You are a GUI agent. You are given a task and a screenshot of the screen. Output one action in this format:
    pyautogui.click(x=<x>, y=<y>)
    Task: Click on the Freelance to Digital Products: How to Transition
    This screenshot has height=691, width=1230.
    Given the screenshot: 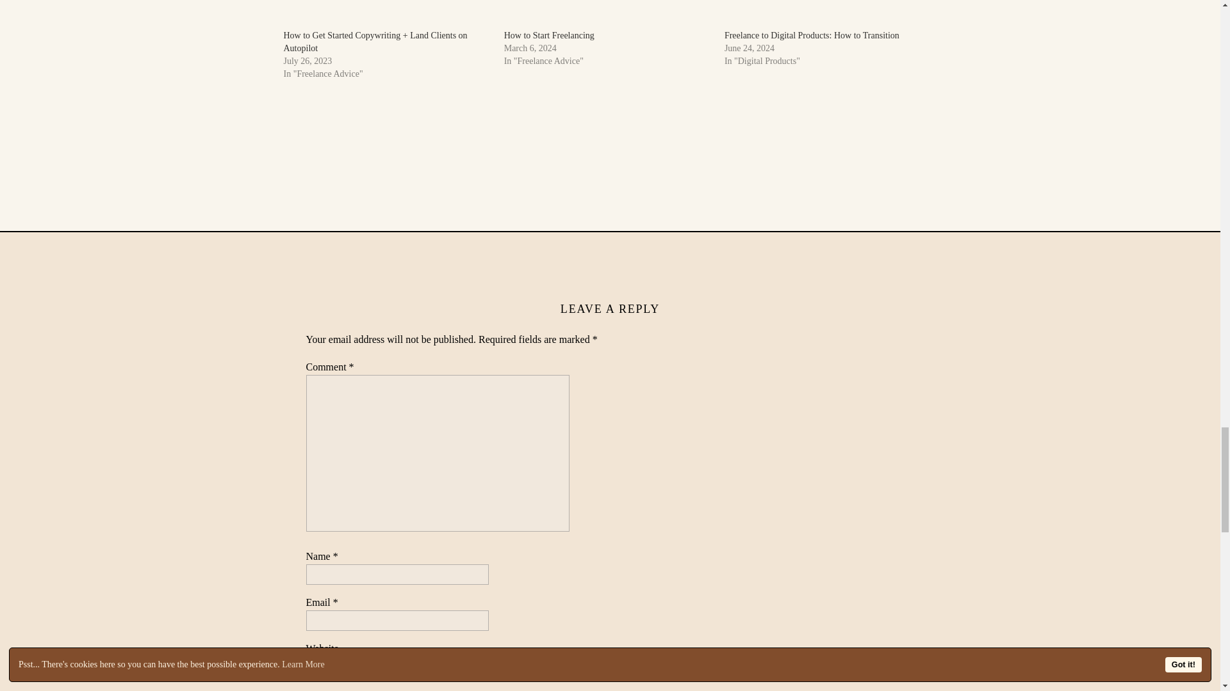 What is the action you would take?
    pyautogui.click(x=828, y=15)
    